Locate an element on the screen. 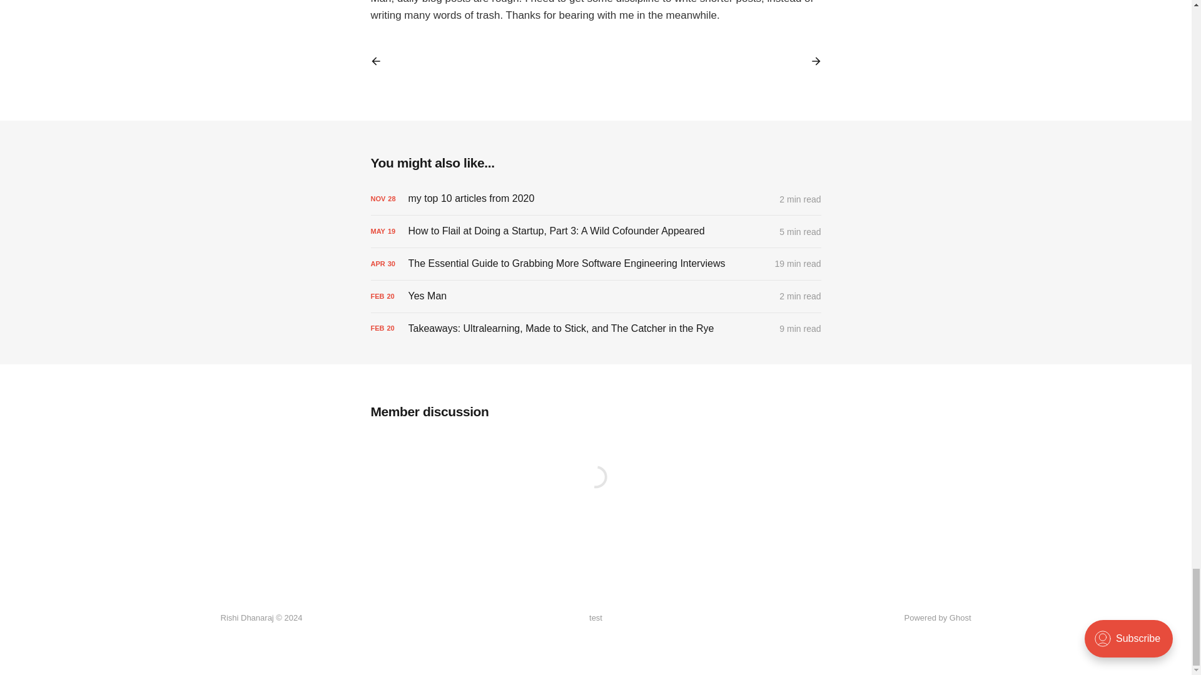 The width and height of the screenshot is (1201, 675). Powered by Ghost is located at coordinates (938, 617).